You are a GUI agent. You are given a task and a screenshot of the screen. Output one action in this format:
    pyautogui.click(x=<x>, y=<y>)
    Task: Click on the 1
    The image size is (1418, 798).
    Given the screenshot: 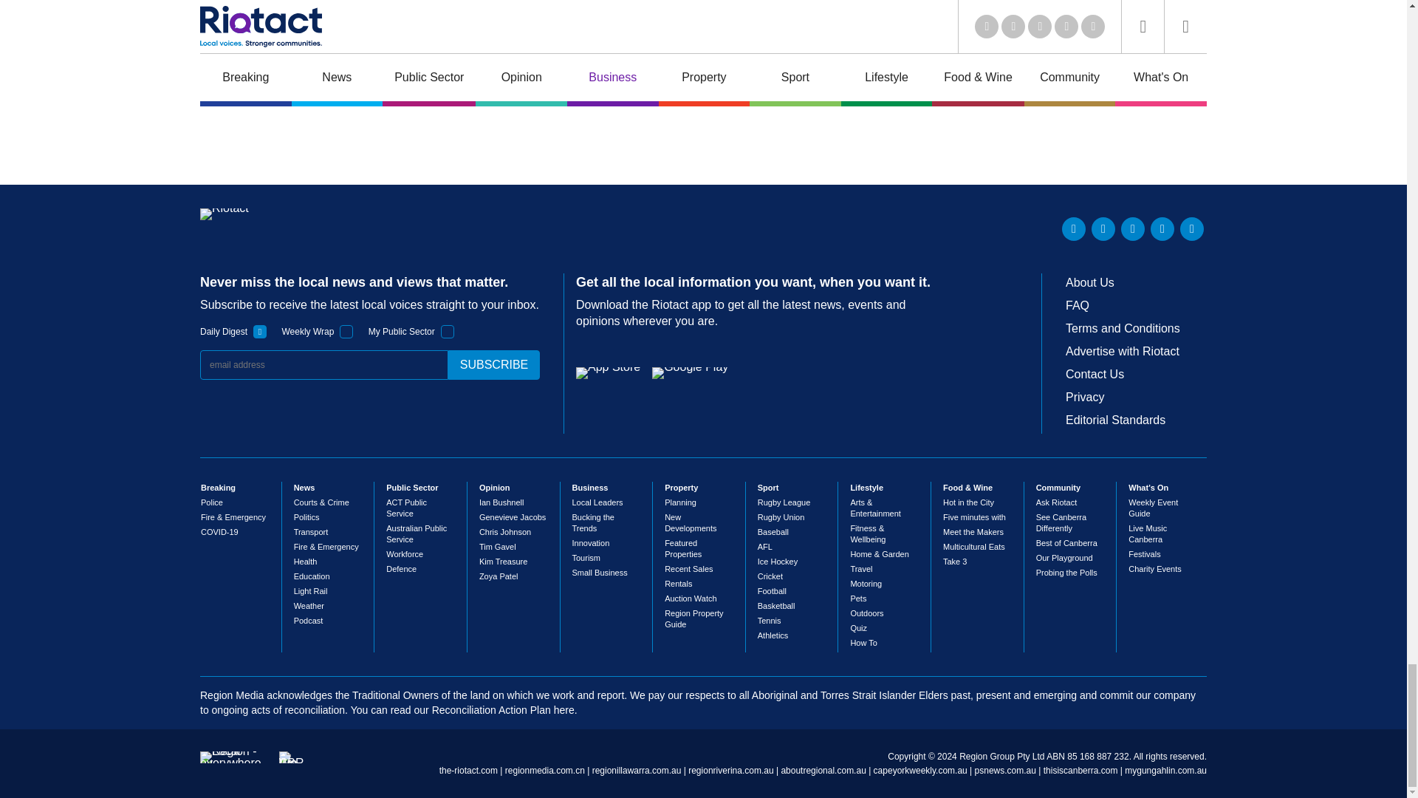 What is the action you would take?
    pyautogui.click(x=260, y=331)
    